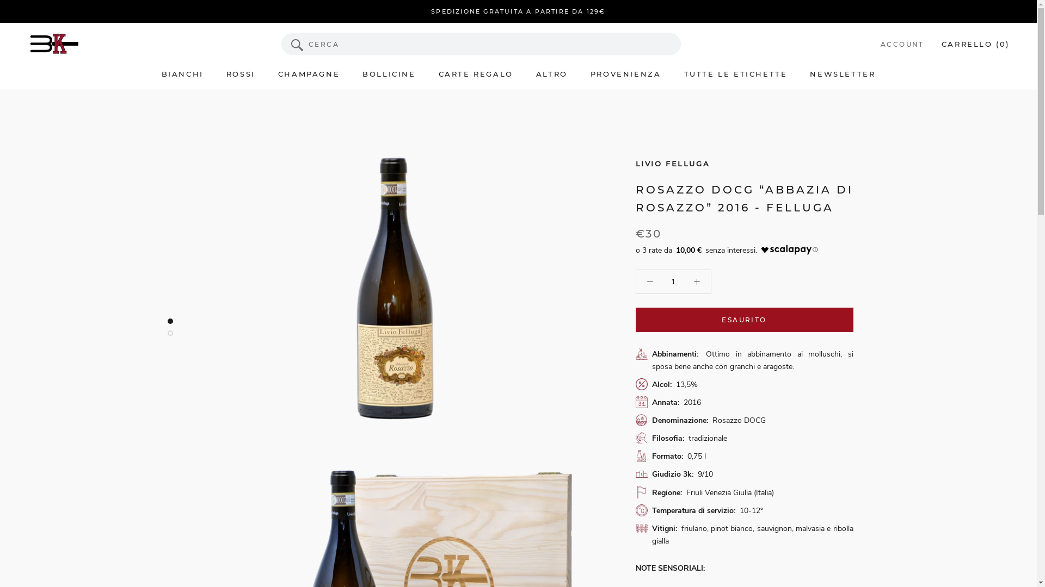 This screenshot has width=1045, height=587. Describe the element at coordinates (241, 74) in the screenshot. I see `ROSSI
ROSSI` at that location.